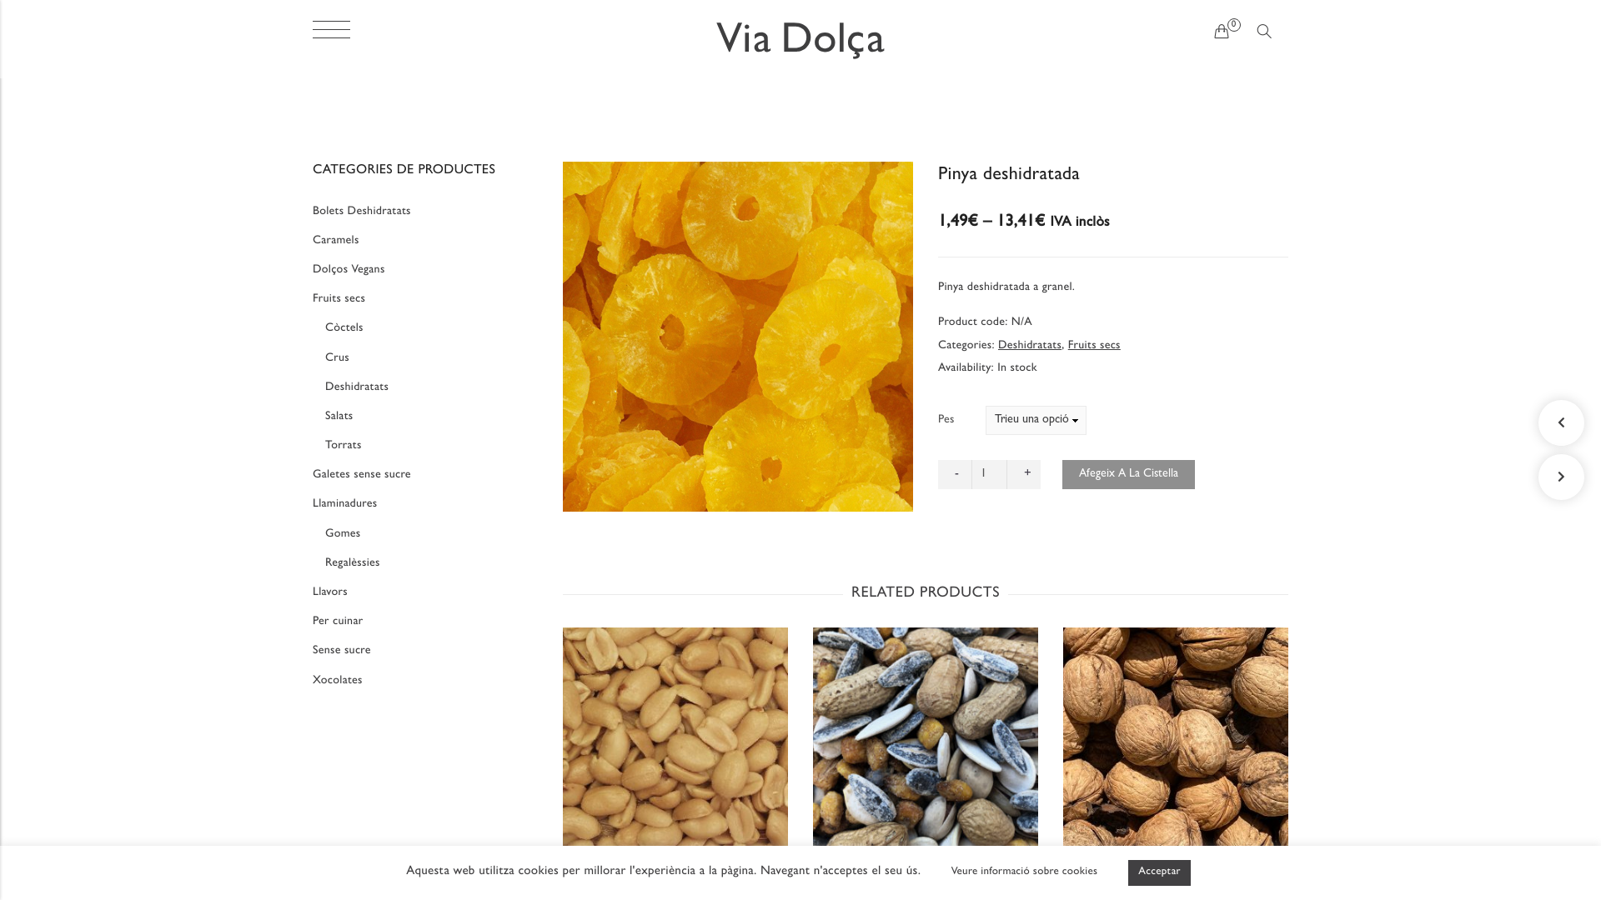  What do you see at coordinates (955, 475) in the screenshot?
I see `-` at bounding box center [955, 475].